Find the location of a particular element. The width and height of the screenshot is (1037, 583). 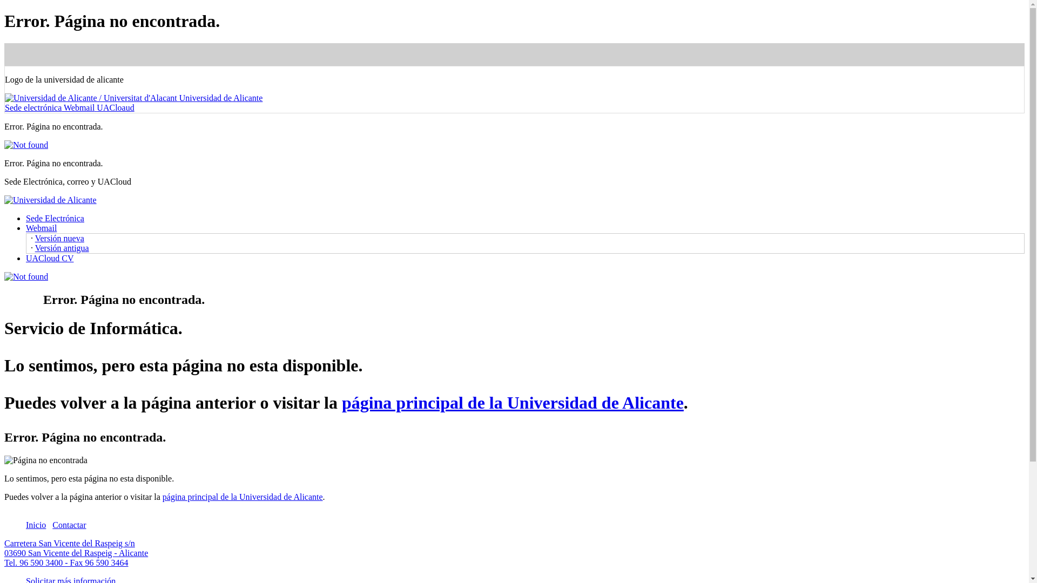

Universidad de Alicante is located at coordinates (133, 98).